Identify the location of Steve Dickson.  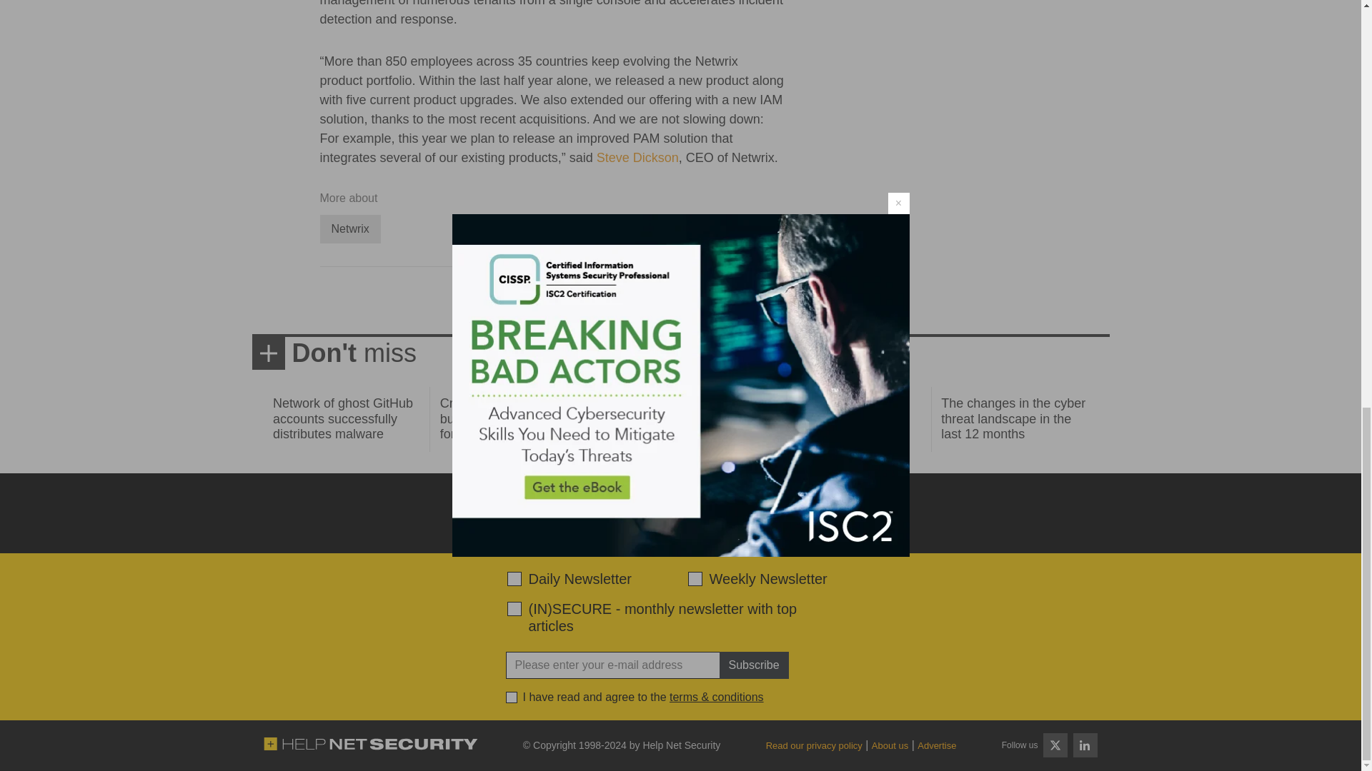
(637, 157).